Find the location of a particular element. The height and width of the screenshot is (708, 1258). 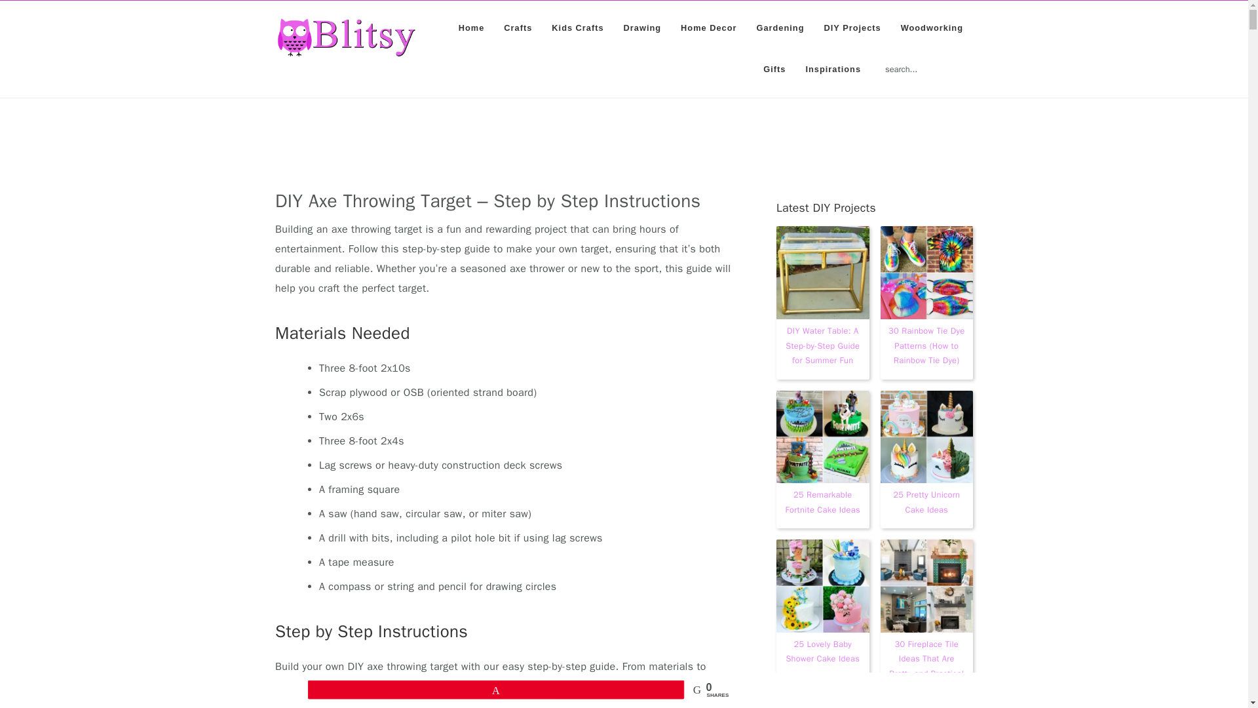

Blitsy is located at coordinates (346, 50).